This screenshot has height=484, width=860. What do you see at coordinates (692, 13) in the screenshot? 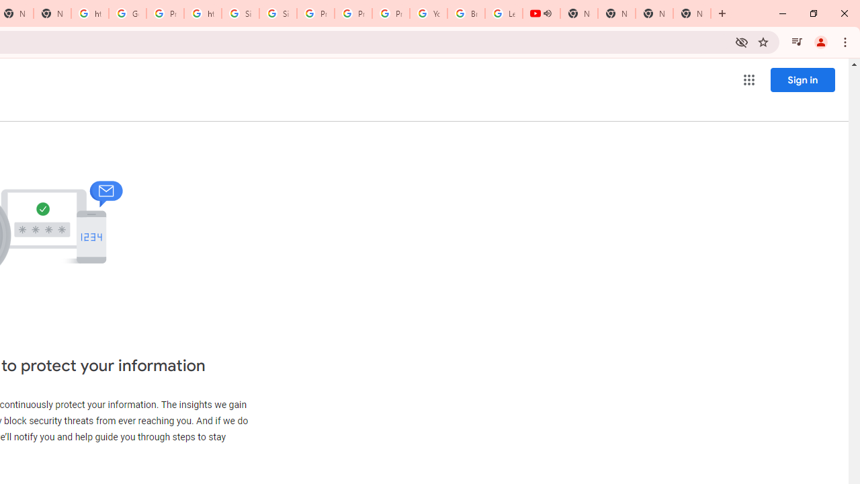
I see `New Tab` at bounding box center [692, 13].